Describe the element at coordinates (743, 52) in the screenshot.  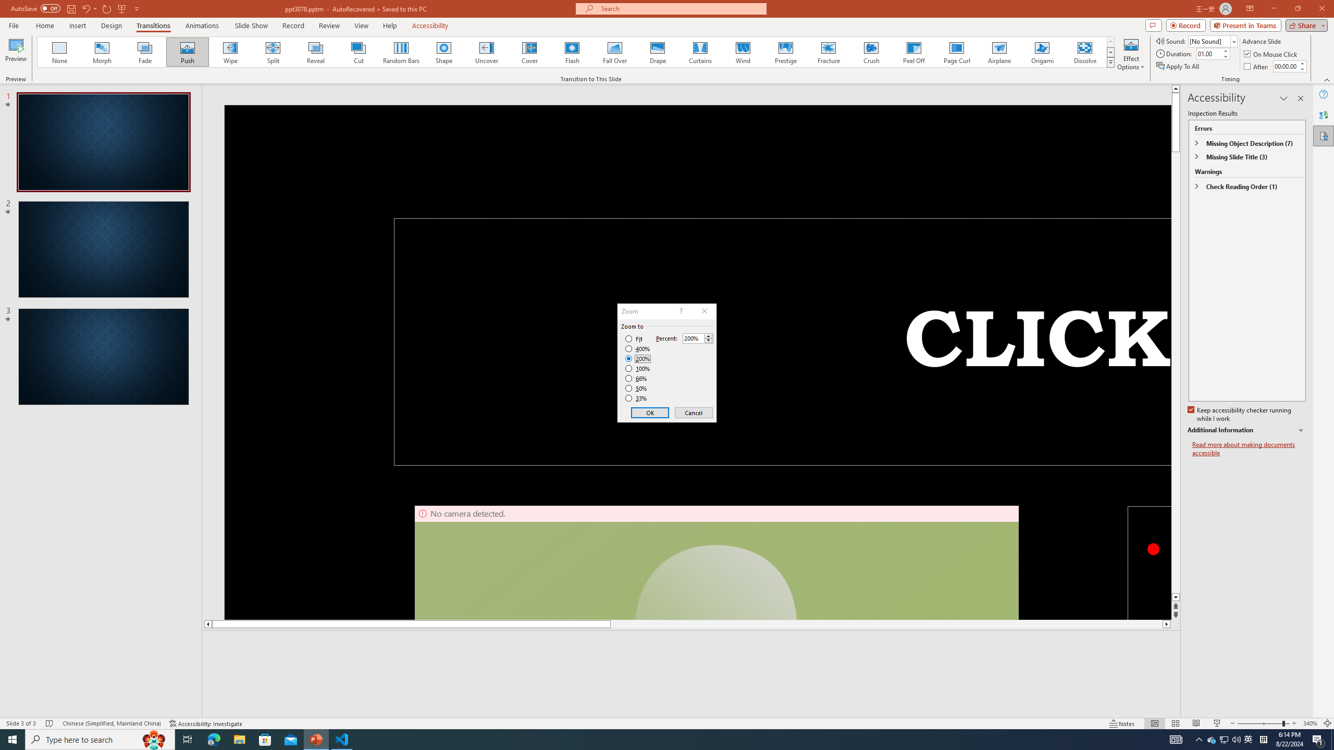
I see `Wind` at that location.